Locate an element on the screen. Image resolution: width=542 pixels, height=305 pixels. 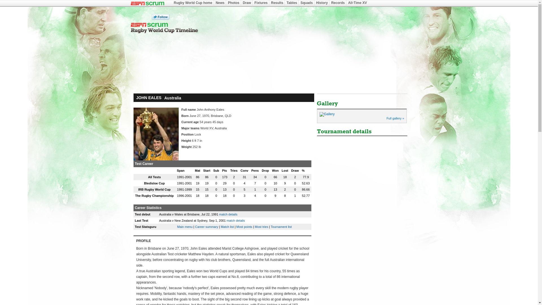
matches in the starting lineup is located at coordinates (207, 170).